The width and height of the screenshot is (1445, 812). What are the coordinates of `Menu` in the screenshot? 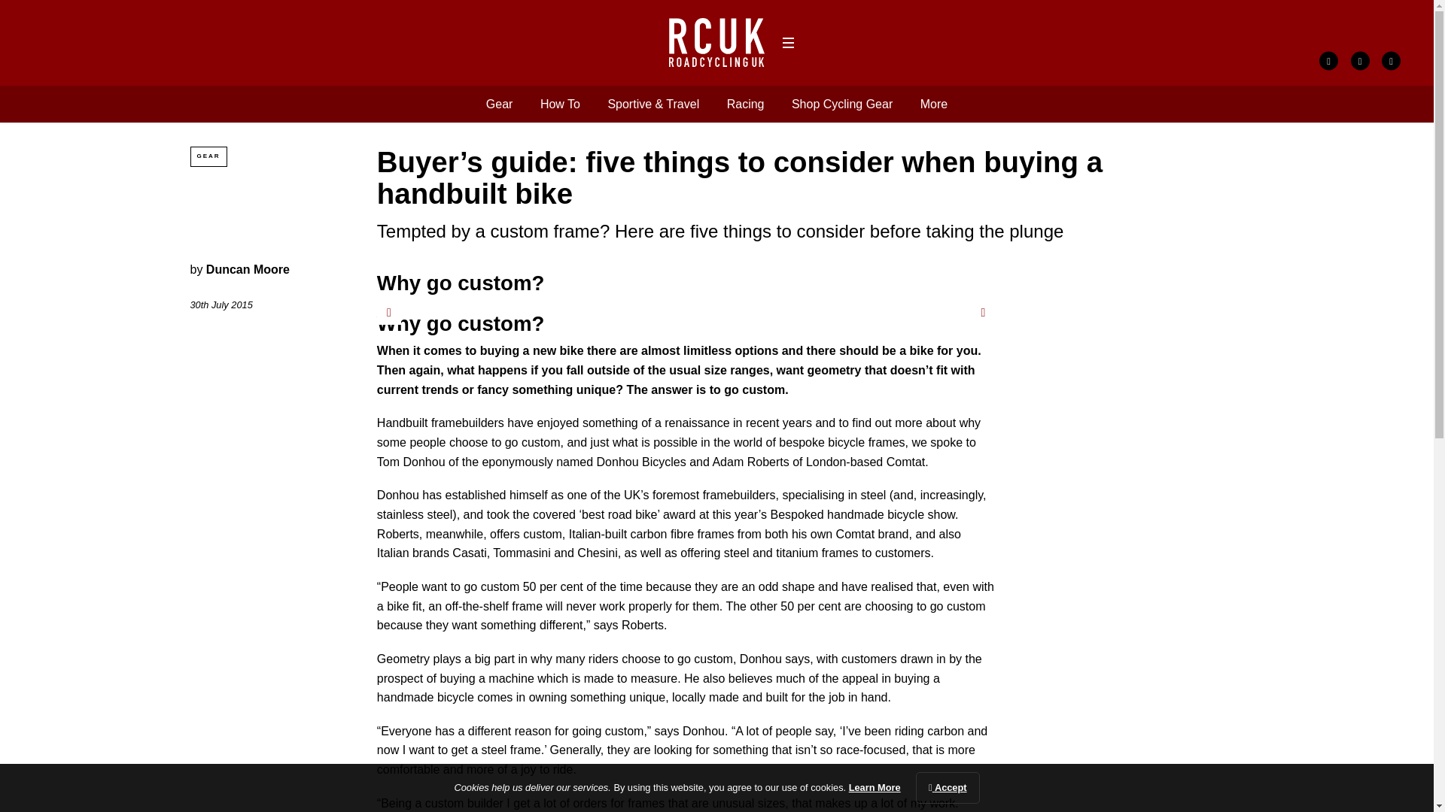 It's located at (787, 43).